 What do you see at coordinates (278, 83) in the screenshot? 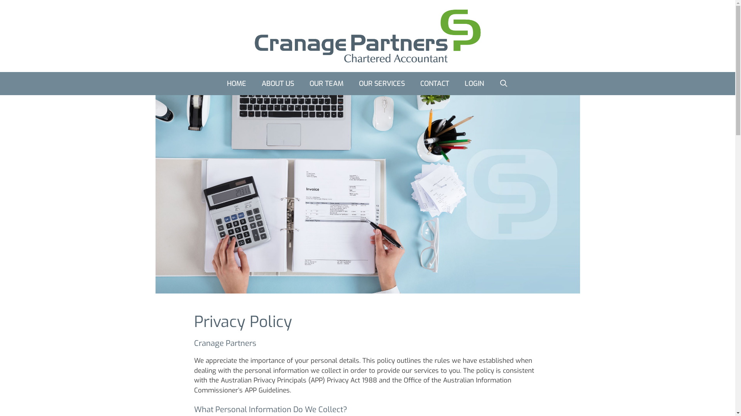
I see `ABOUT US` at bounding box center [278, 83].